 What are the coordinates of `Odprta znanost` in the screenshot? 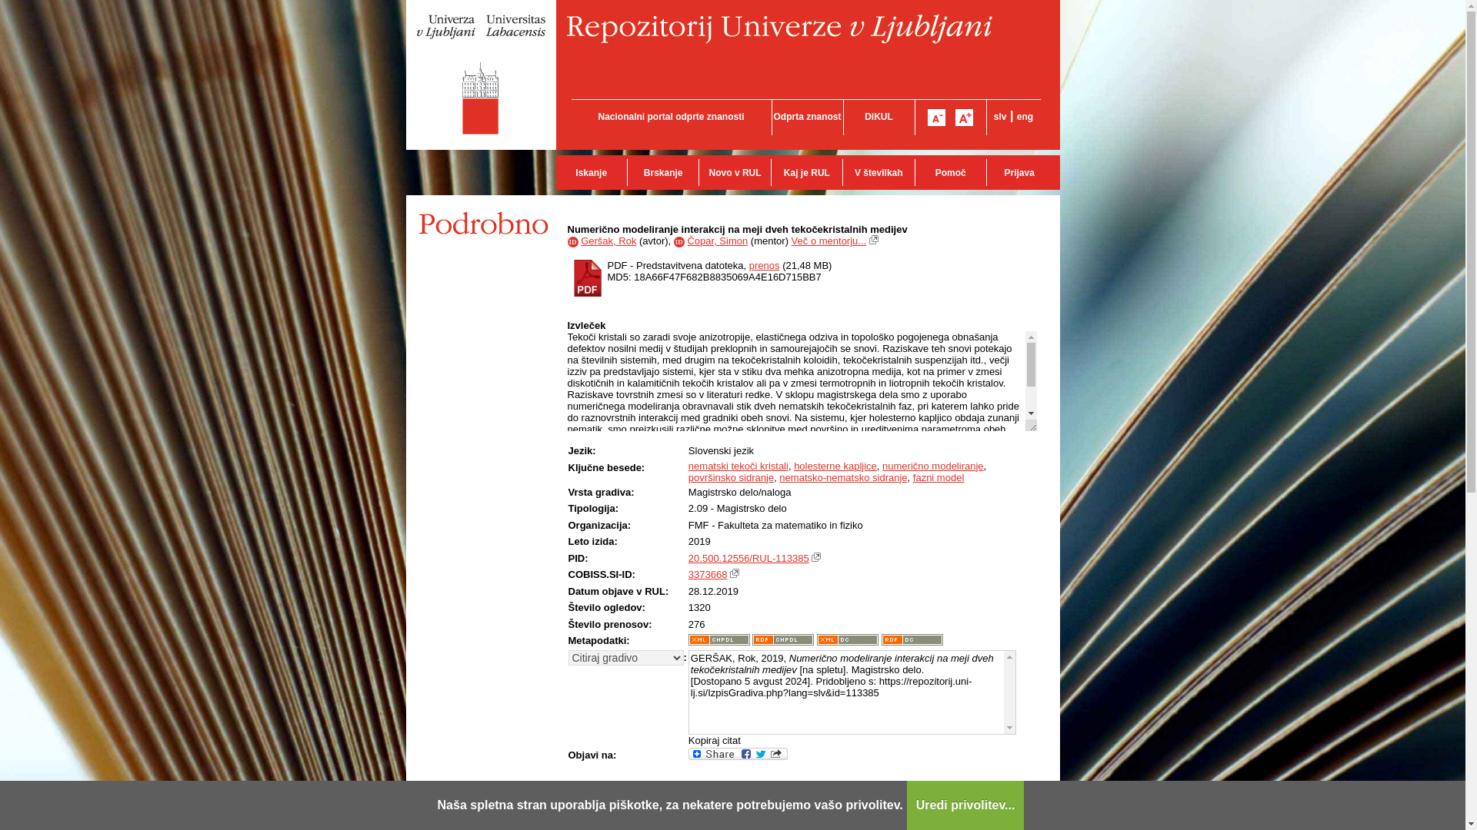 It's located at (806, 116).